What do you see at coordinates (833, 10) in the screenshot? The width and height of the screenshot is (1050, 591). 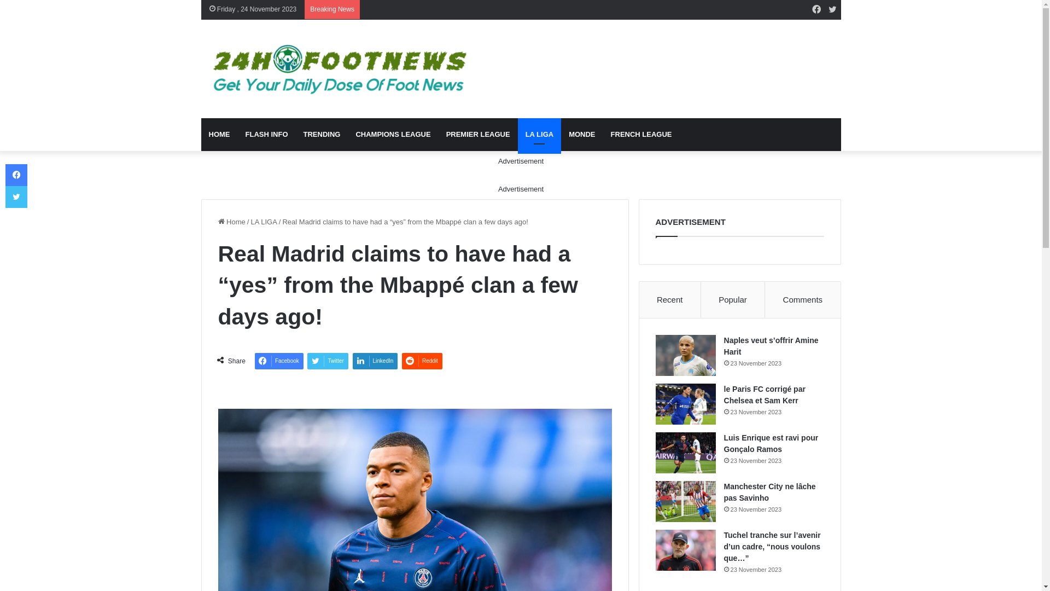 I see `Twitter` at bounding box center [833, 10].